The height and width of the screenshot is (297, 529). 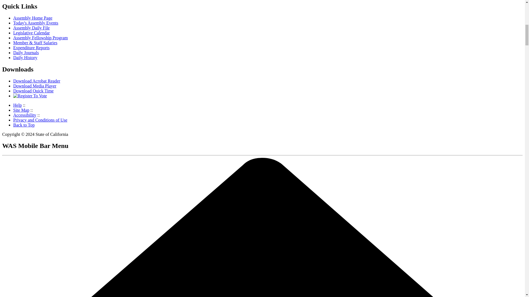 I want to click on Daily Journals, so click(x=26, y=52).